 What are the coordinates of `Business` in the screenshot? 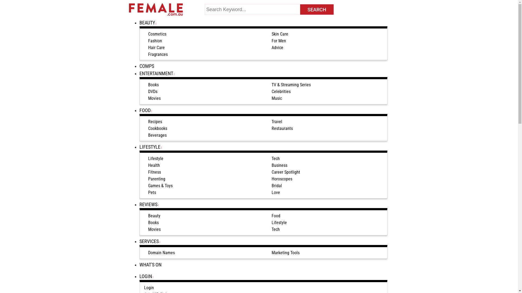 It's located at (279, 165).